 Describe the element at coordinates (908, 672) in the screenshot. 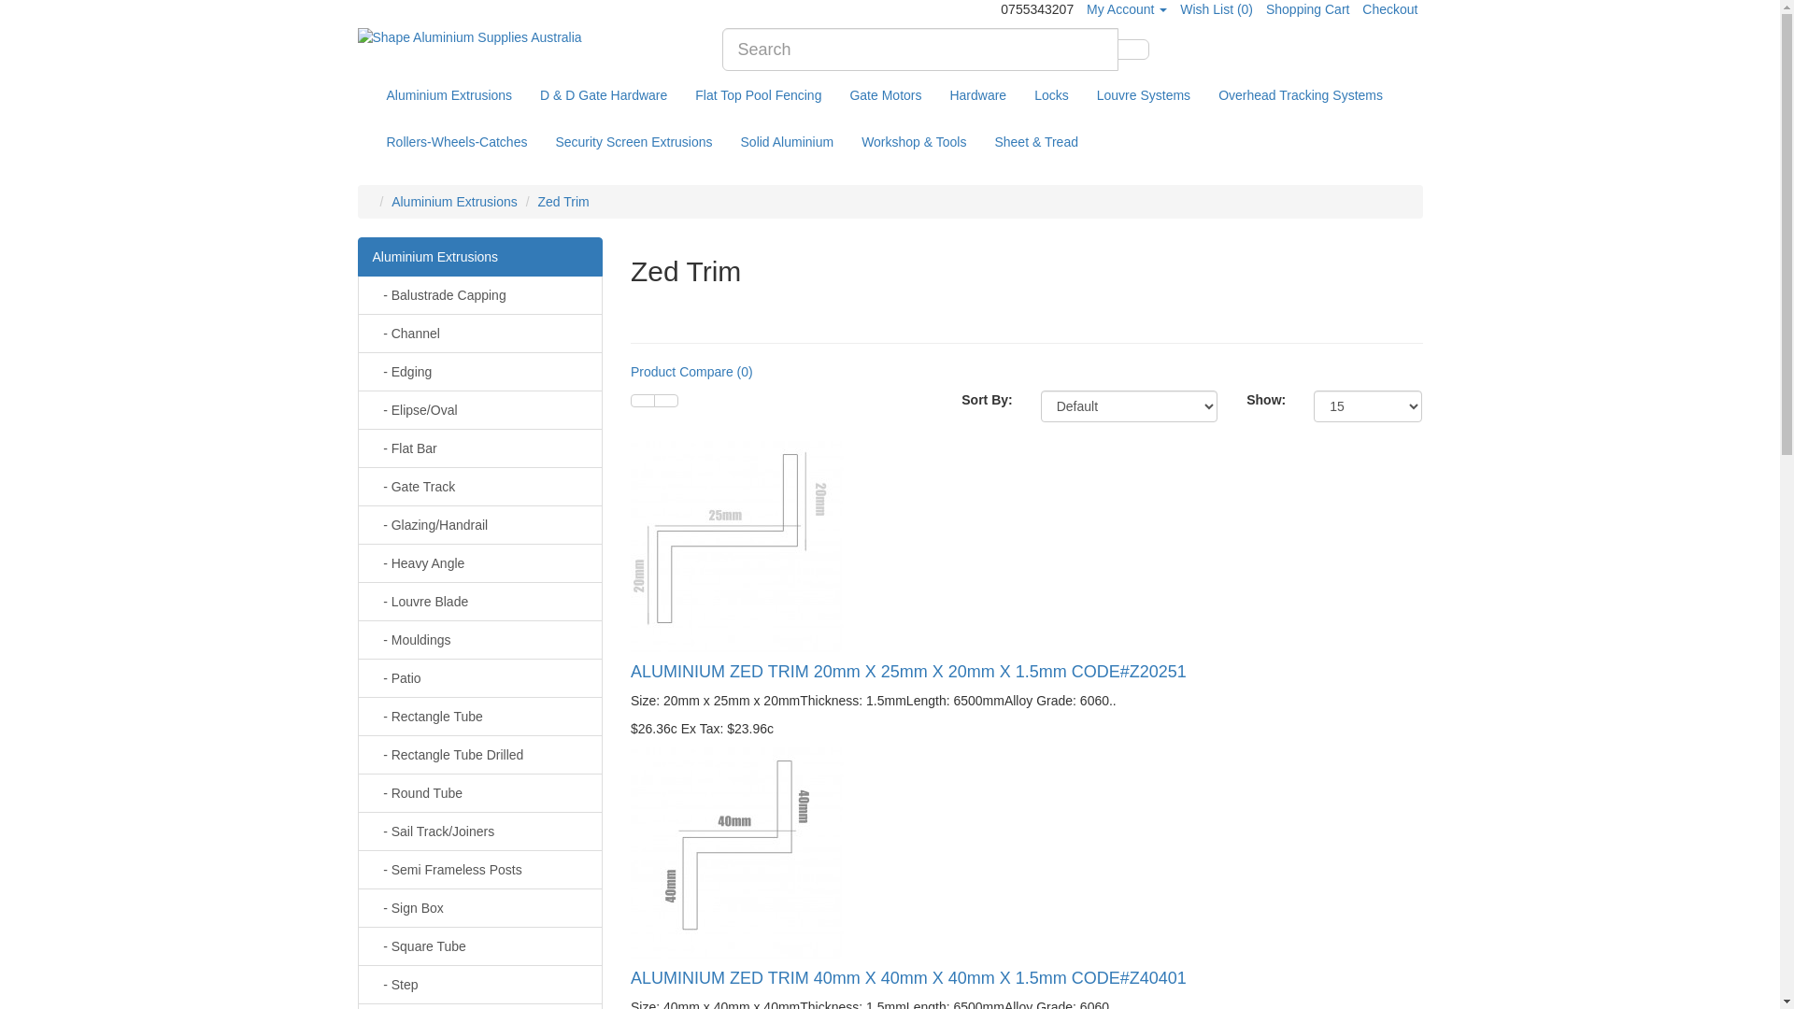

I see `ALUMINIUM ZED TRIM 20mm X 25mm X 20mm X 1.5mm CODE#Z20251` at that location.